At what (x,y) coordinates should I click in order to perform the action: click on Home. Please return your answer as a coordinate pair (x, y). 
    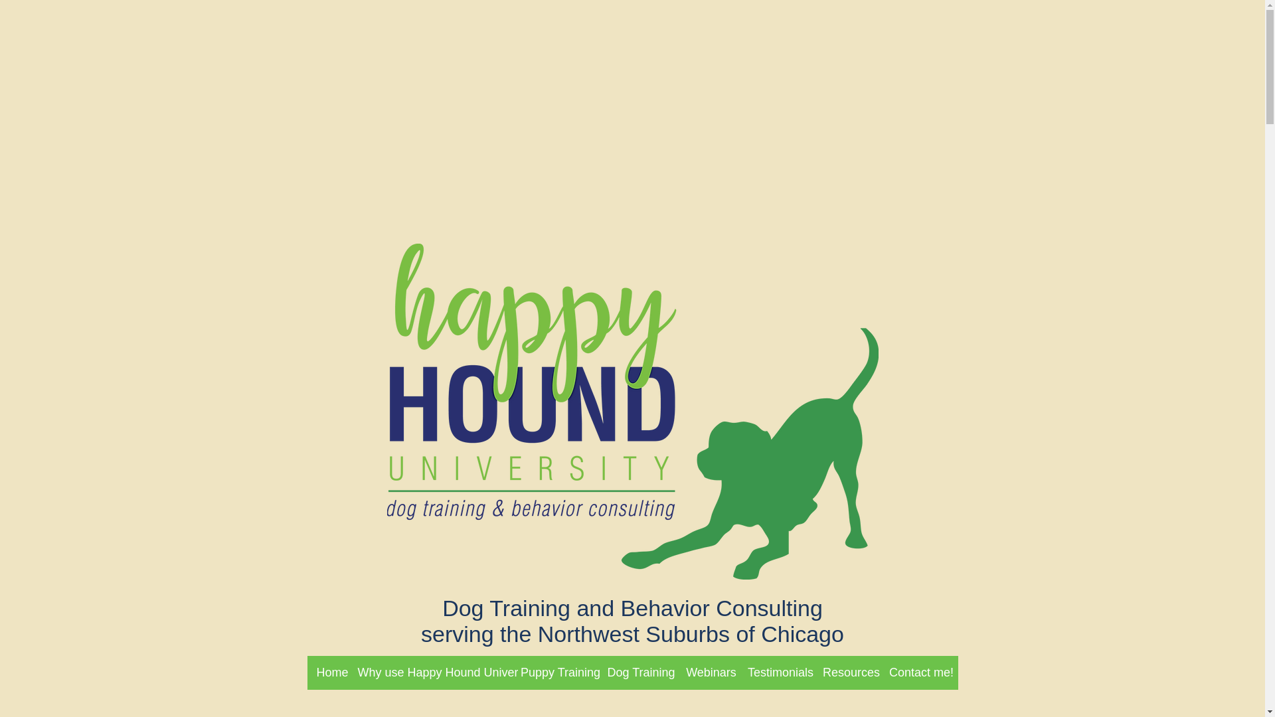
    Looking at the image, I should click on (332, 673).